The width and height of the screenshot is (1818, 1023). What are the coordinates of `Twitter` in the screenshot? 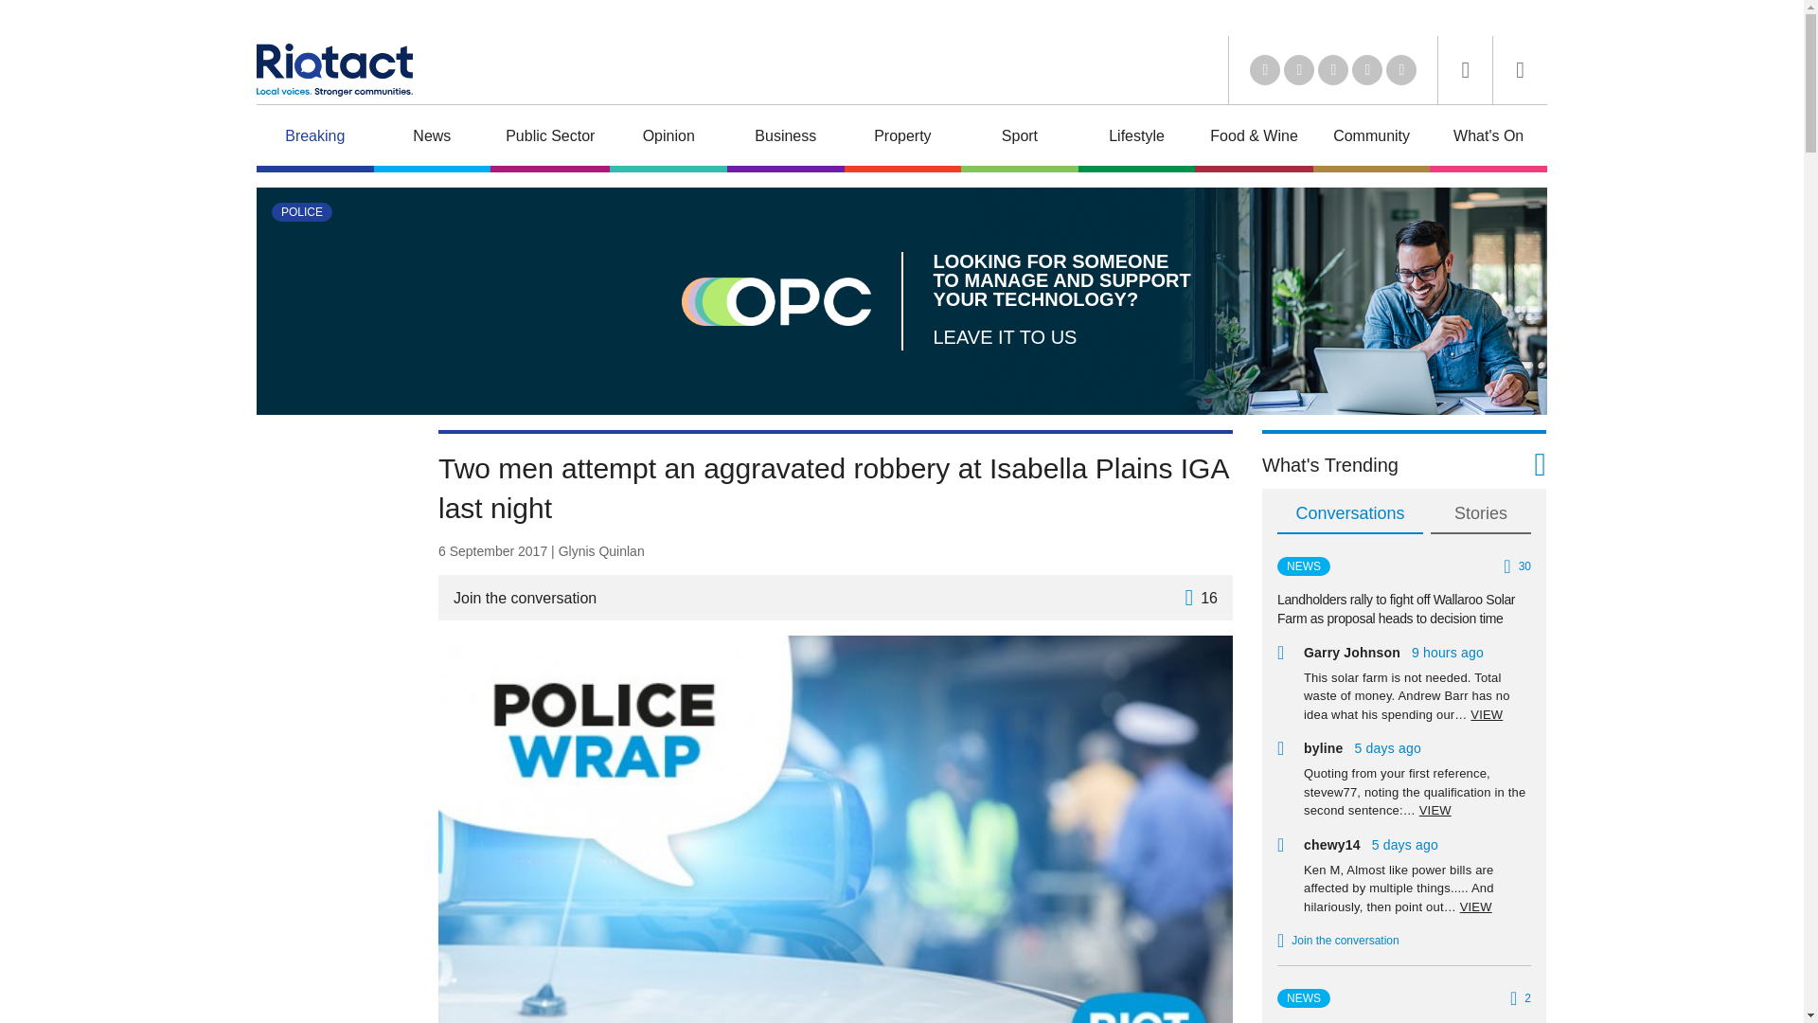 It's located at (1299, 70).